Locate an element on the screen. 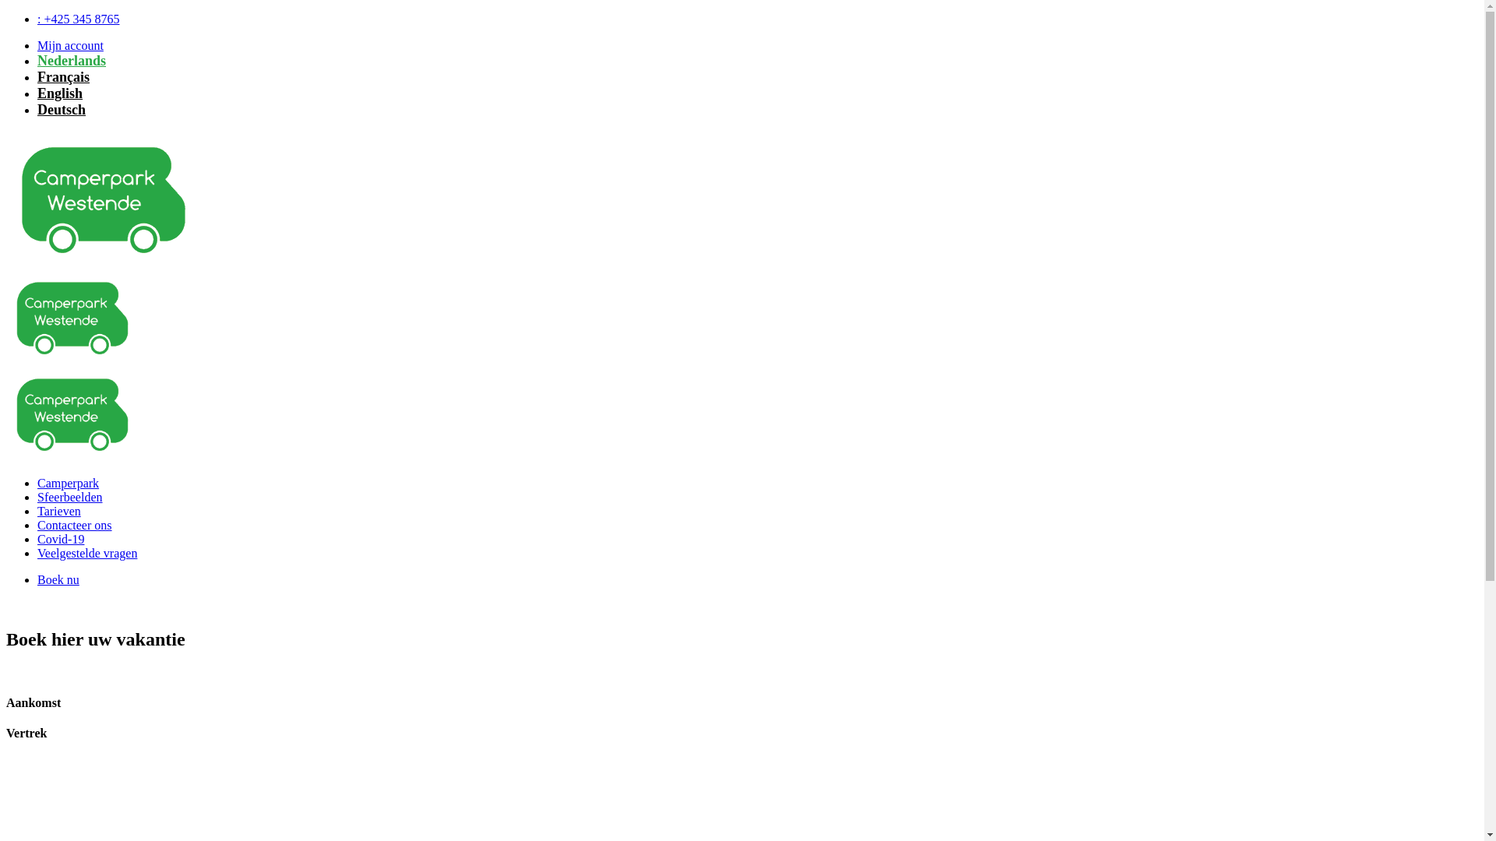  Covid-19 is located at coordinates (61, 539).